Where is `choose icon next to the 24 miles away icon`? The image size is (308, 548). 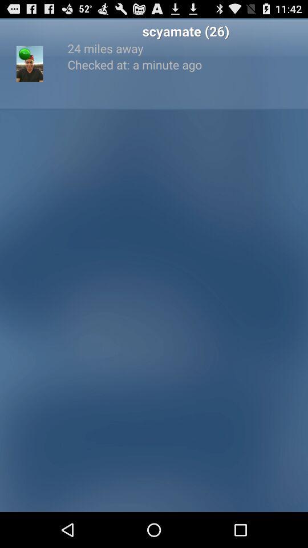 choose icon next to the 24 miles away icon is located at coordinates (30, 64).